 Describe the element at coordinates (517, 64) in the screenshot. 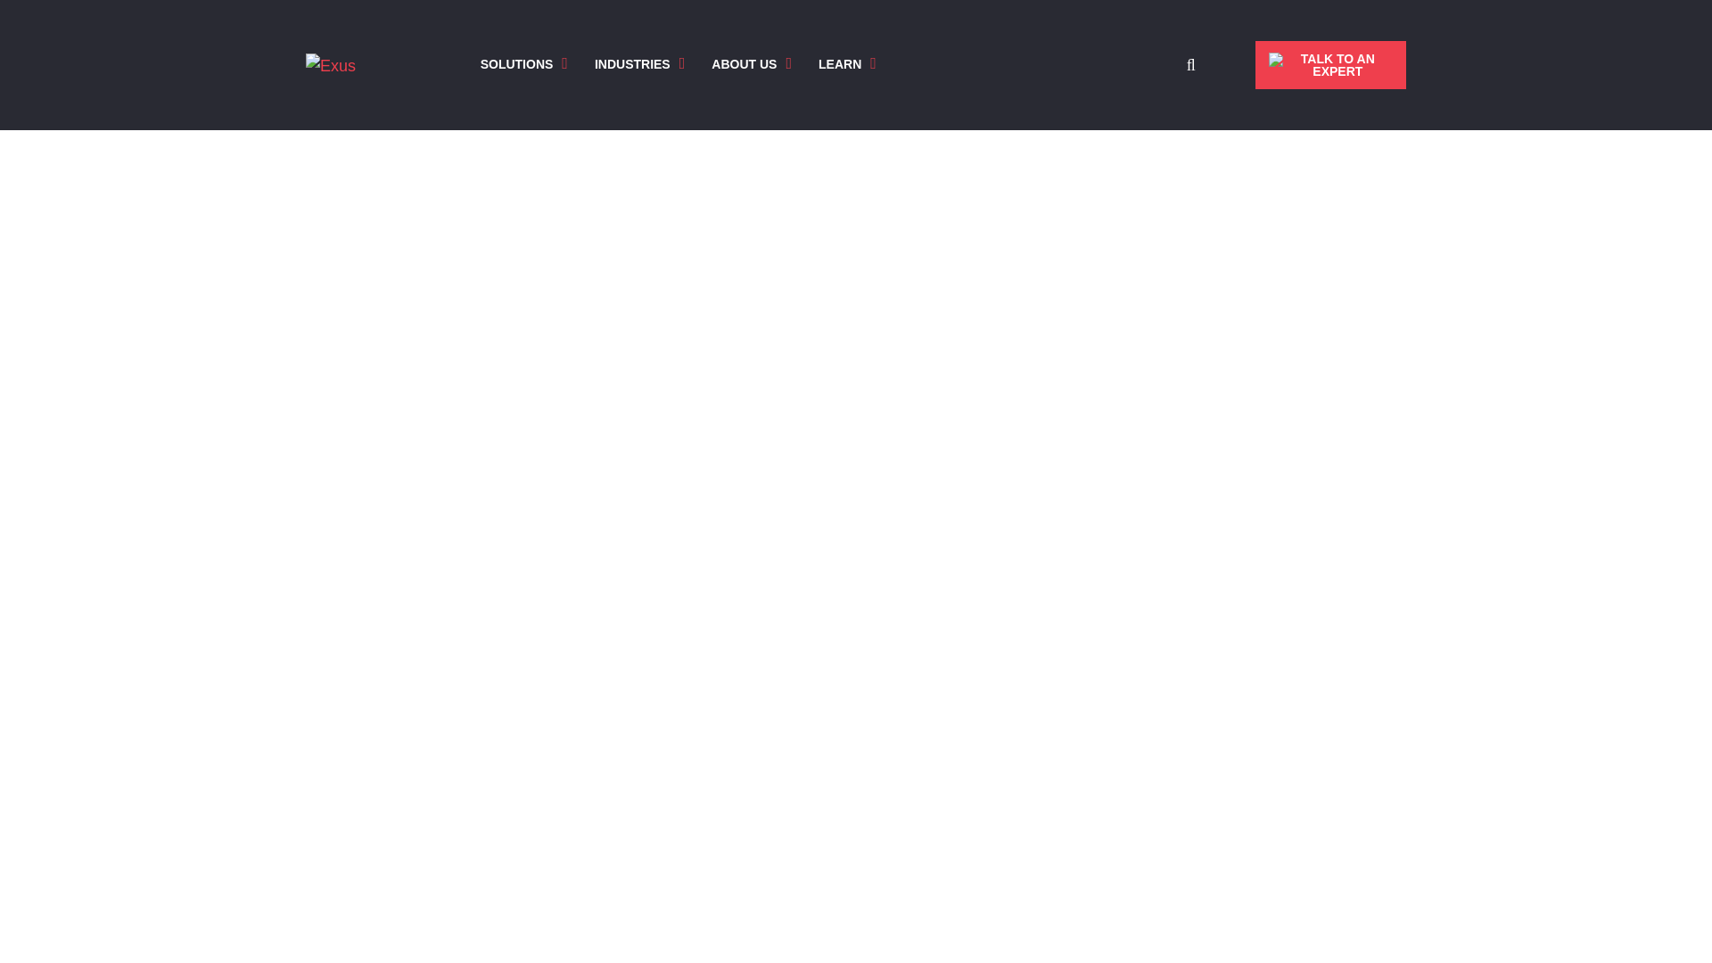

I see `SOLUTIONS` at that location.